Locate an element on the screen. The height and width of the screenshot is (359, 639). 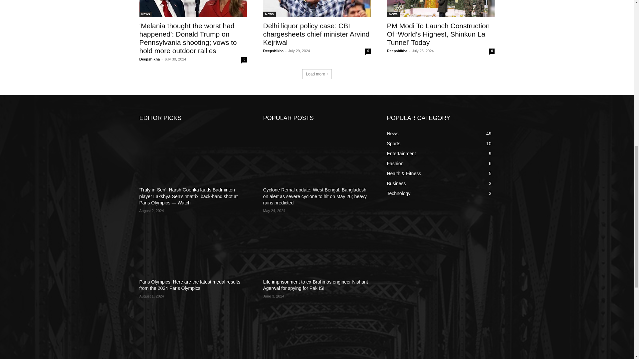
News is located at coordinates (145, 14).